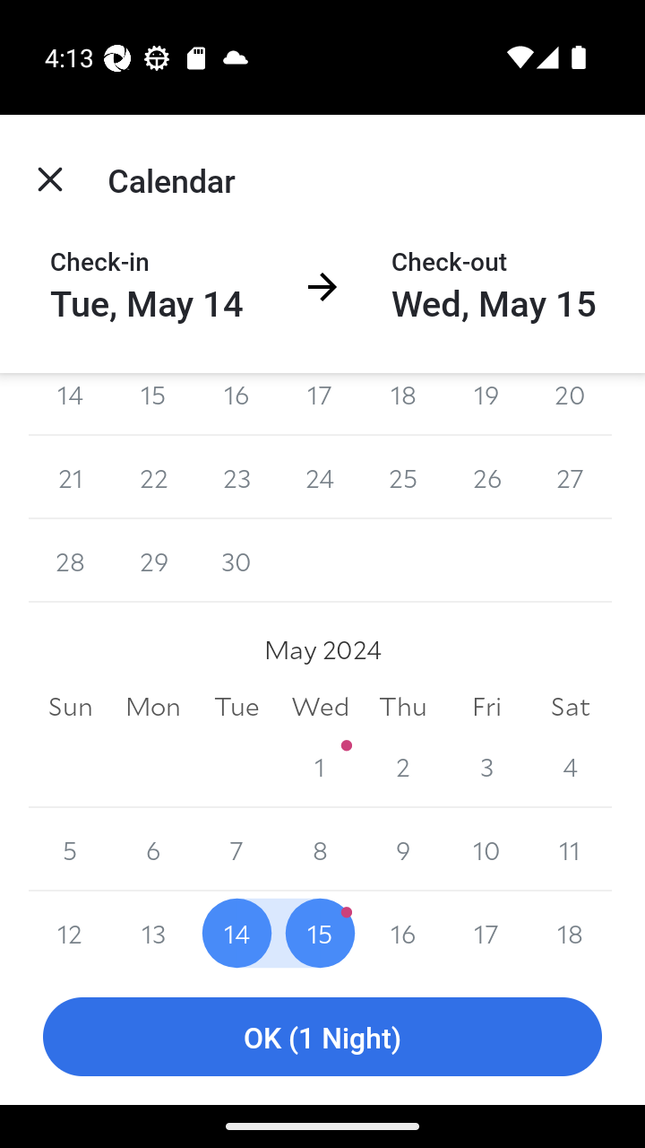  Describe the element at coordinates (486, 477) in the screenshot. I see `26 26 April 2024` at that location.